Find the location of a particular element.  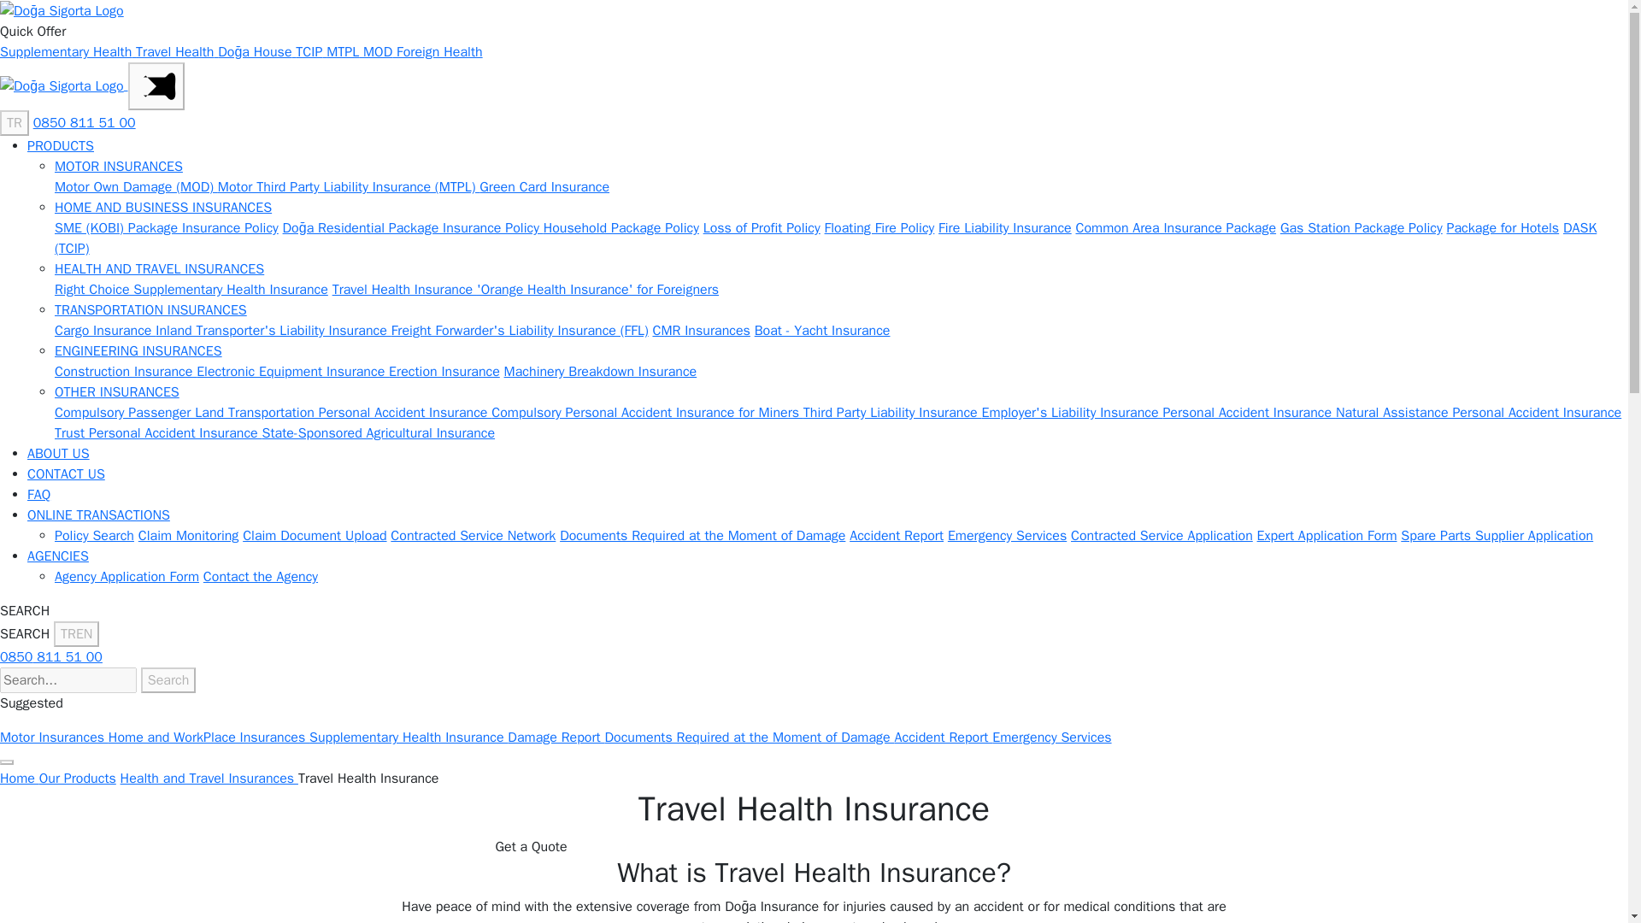

MTPL is located at coordinates (344, 51).